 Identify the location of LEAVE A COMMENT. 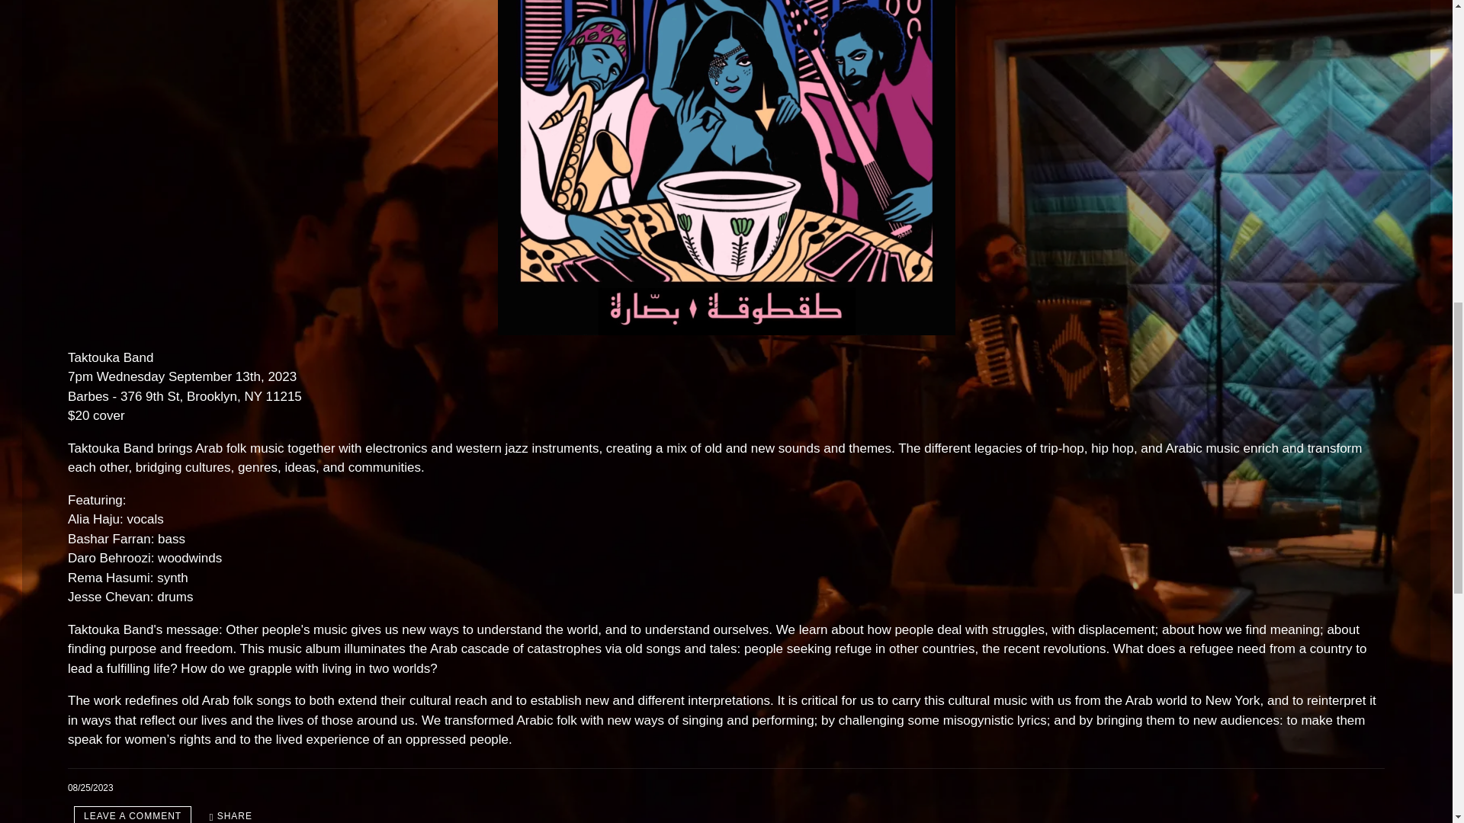
(133, 815).